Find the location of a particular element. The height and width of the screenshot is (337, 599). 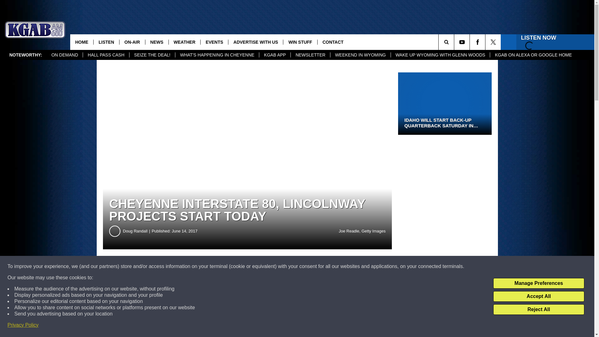

ON DEMAND is located at coordinates (65, 55).